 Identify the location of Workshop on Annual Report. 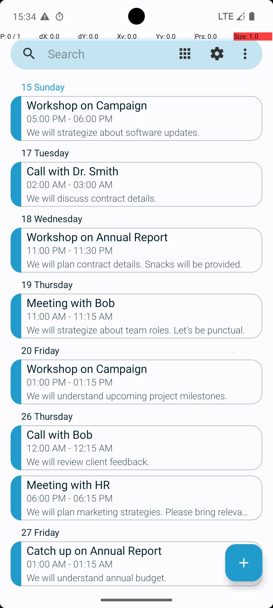
(145, 237).